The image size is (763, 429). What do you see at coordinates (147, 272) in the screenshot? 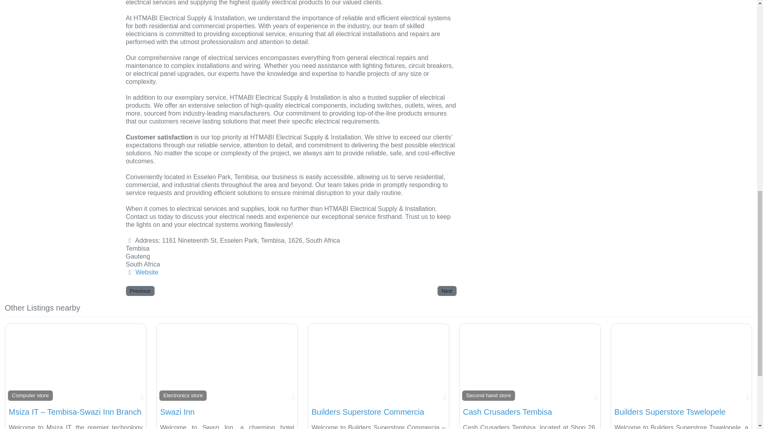
I see `Website` at bounding box center [147, 272].